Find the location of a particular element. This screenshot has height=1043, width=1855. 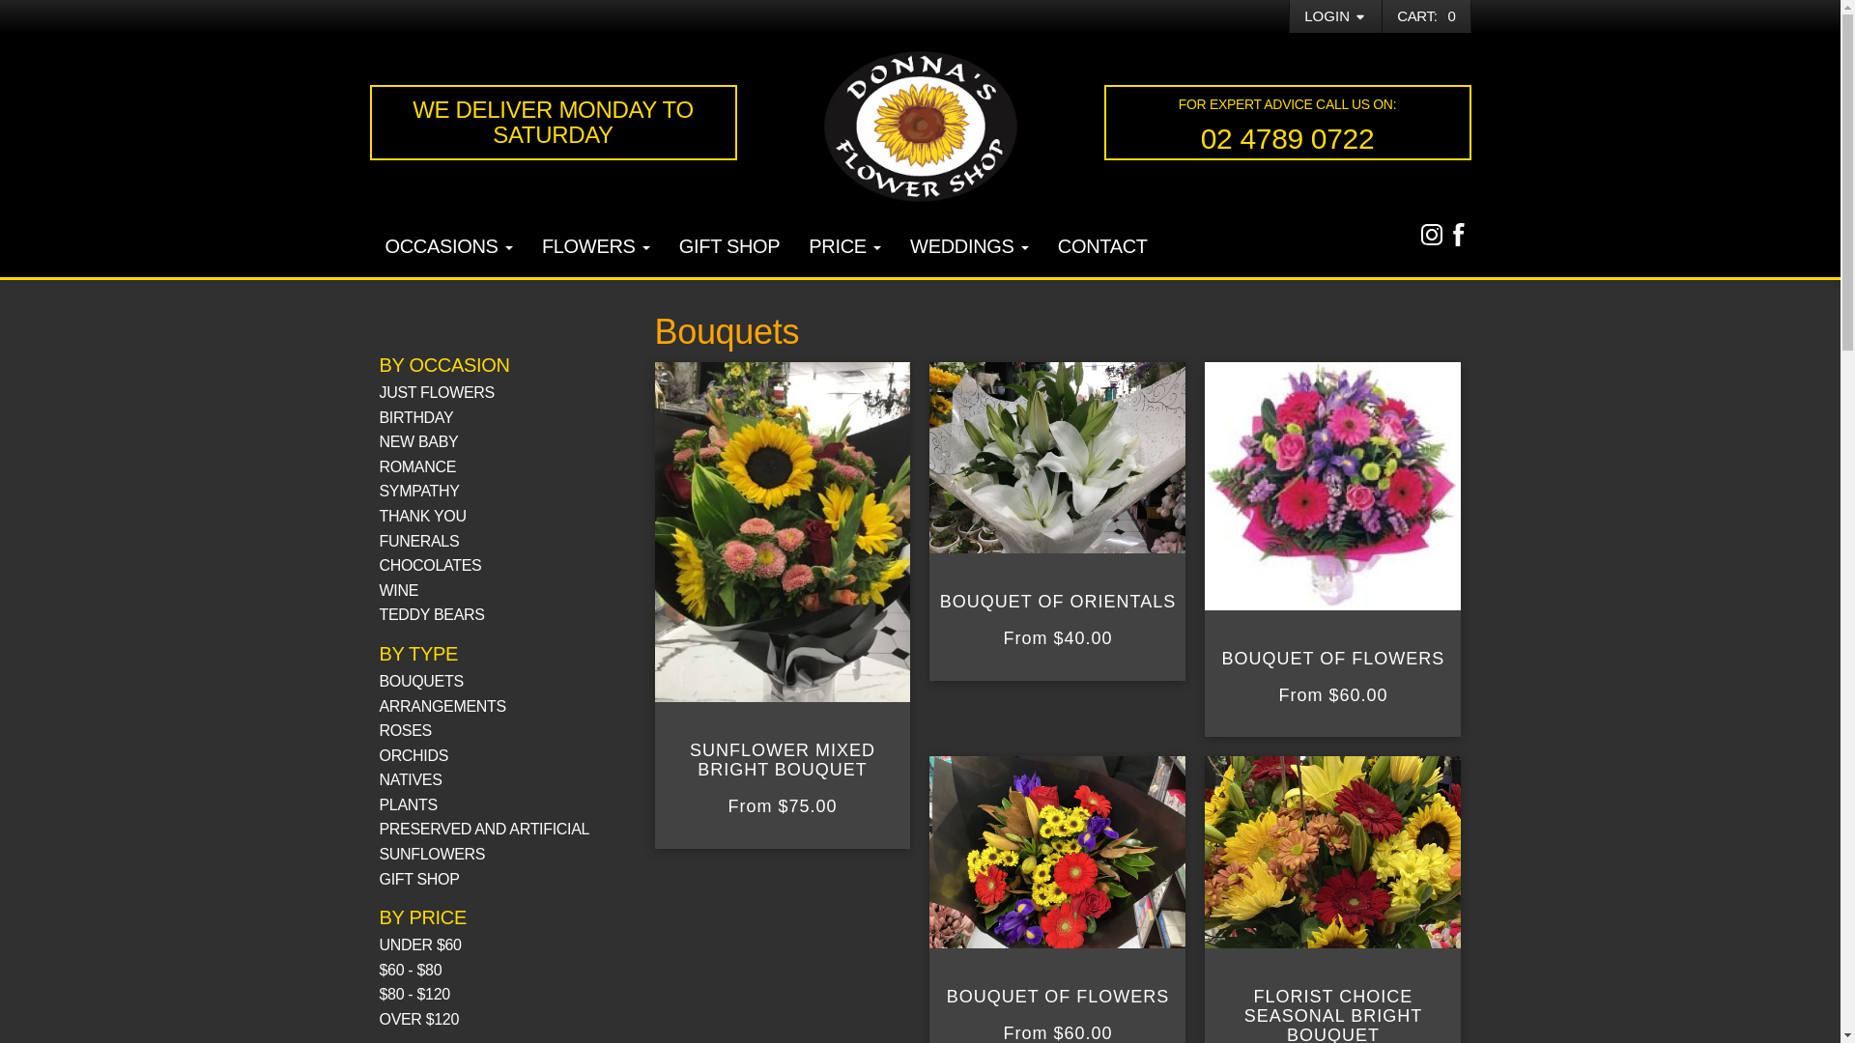

ARRANGEMENTS is located at coordinates (442, 707).